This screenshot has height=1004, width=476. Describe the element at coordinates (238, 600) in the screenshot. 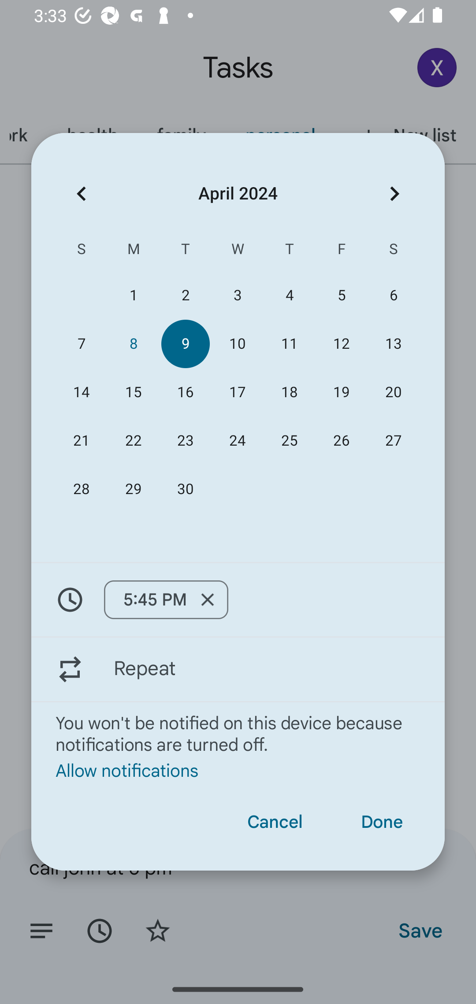

I see `5:45 PM Remove 5:45 PM` at that location.